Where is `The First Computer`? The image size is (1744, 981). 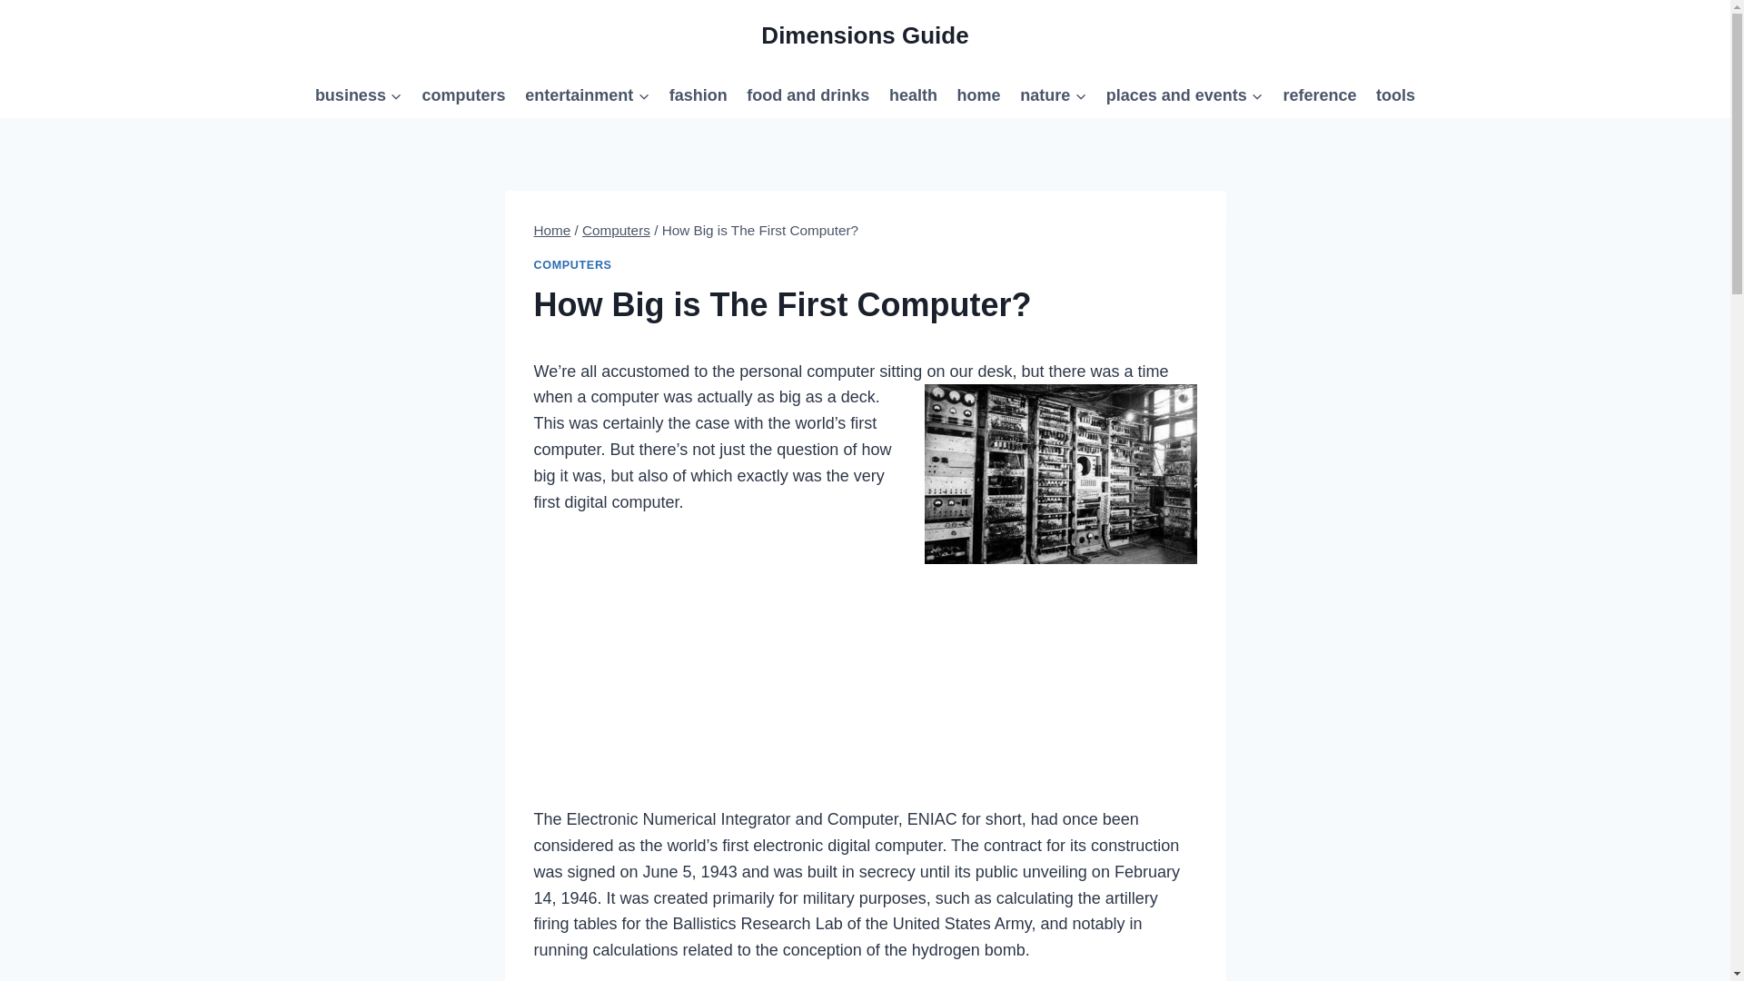 The First Computer is located at coordinates (1060, 474).